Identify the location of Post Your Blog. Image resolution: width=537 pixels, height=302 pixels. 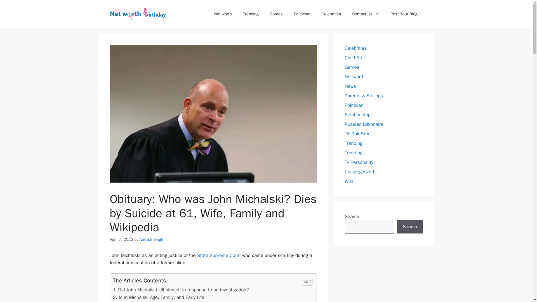
(404, 14).